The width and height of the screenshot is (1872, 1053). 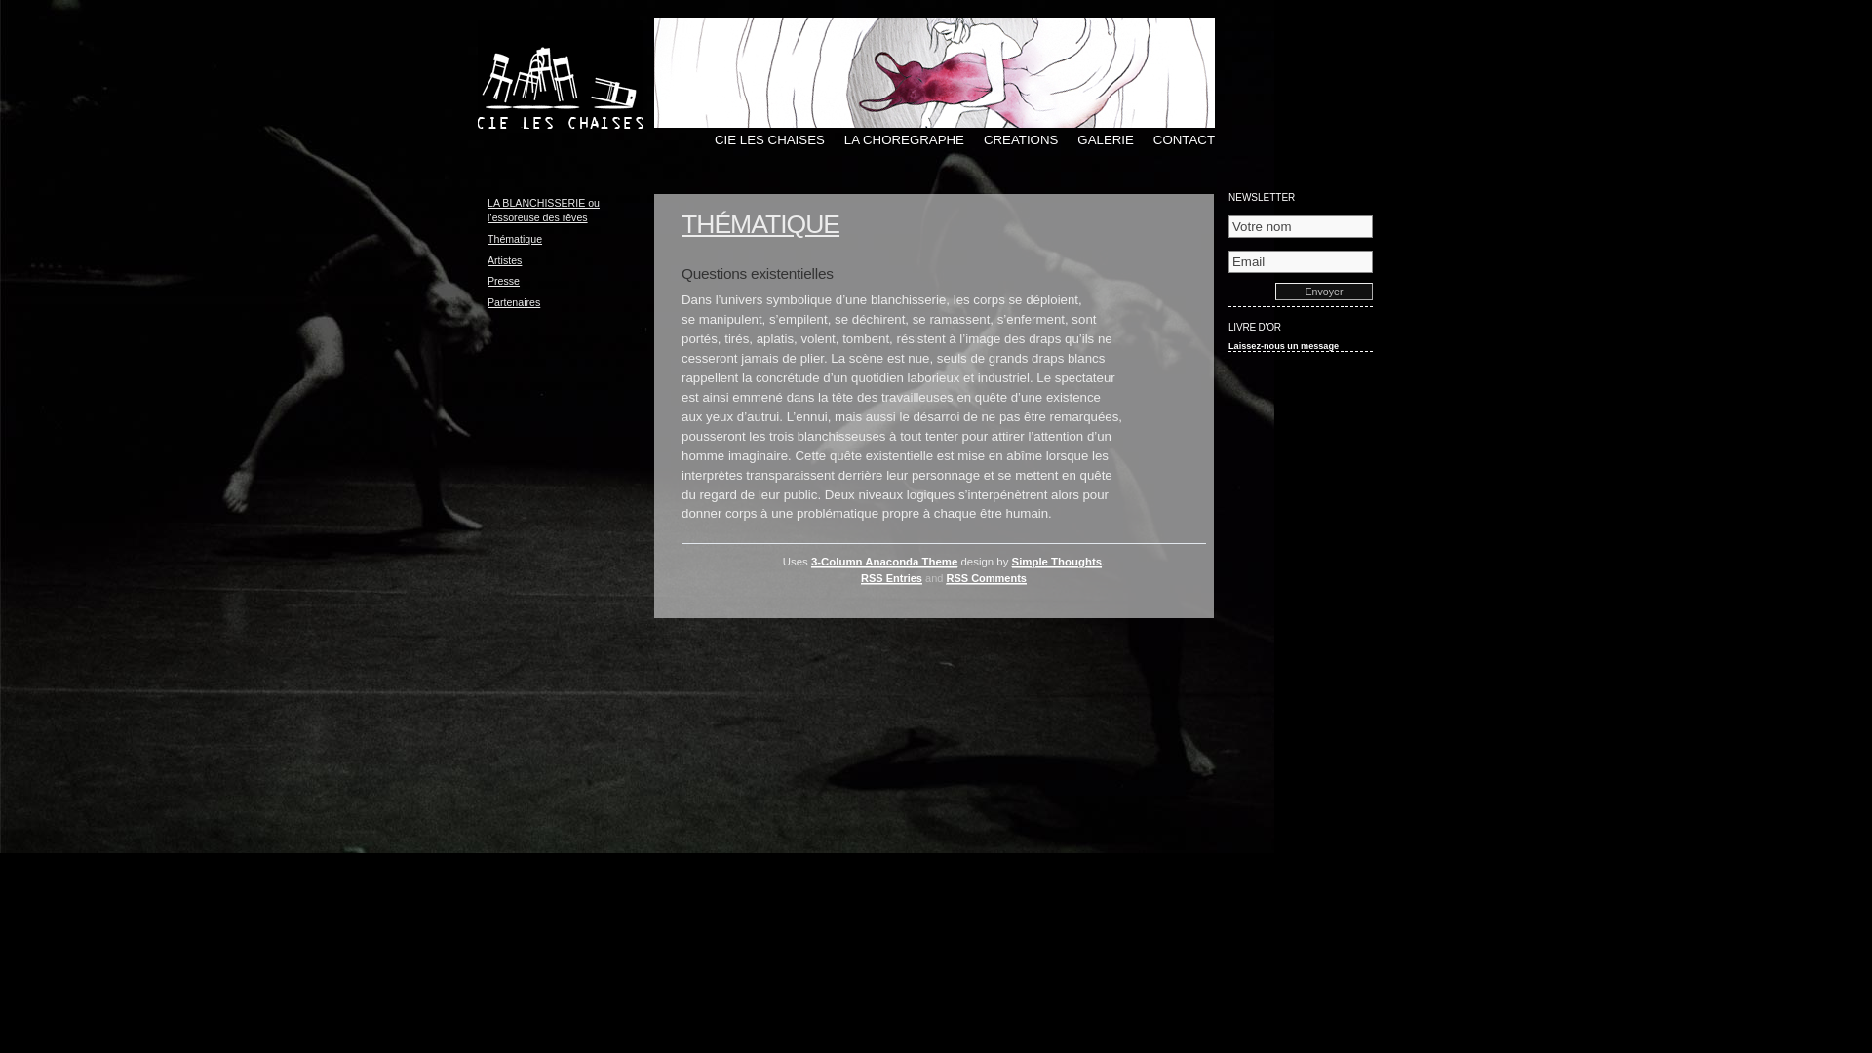 I want to click on CREATIONS, so click(x=1011, y=139).